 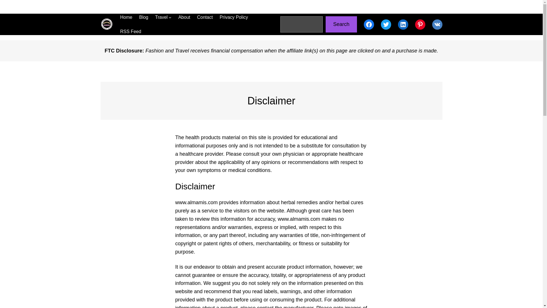 I want to click on Privacy Policy, so click(x=234, y=17).